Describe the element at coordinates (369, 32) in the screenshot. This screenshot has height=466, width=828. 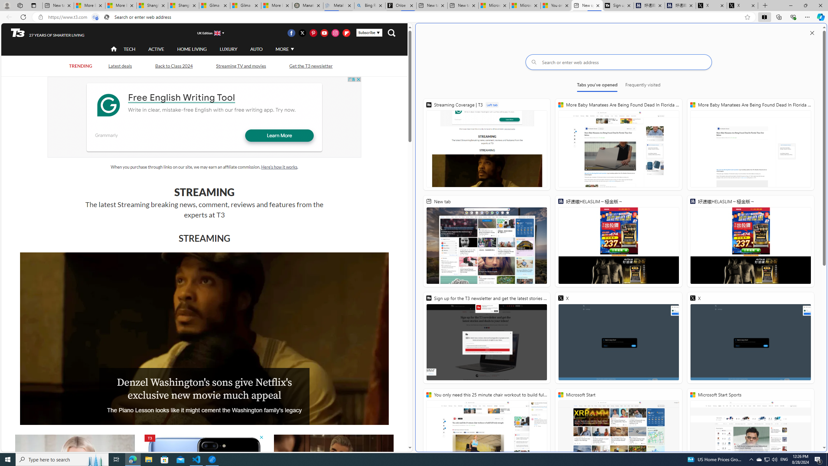
I see `Subscribe` at that location.